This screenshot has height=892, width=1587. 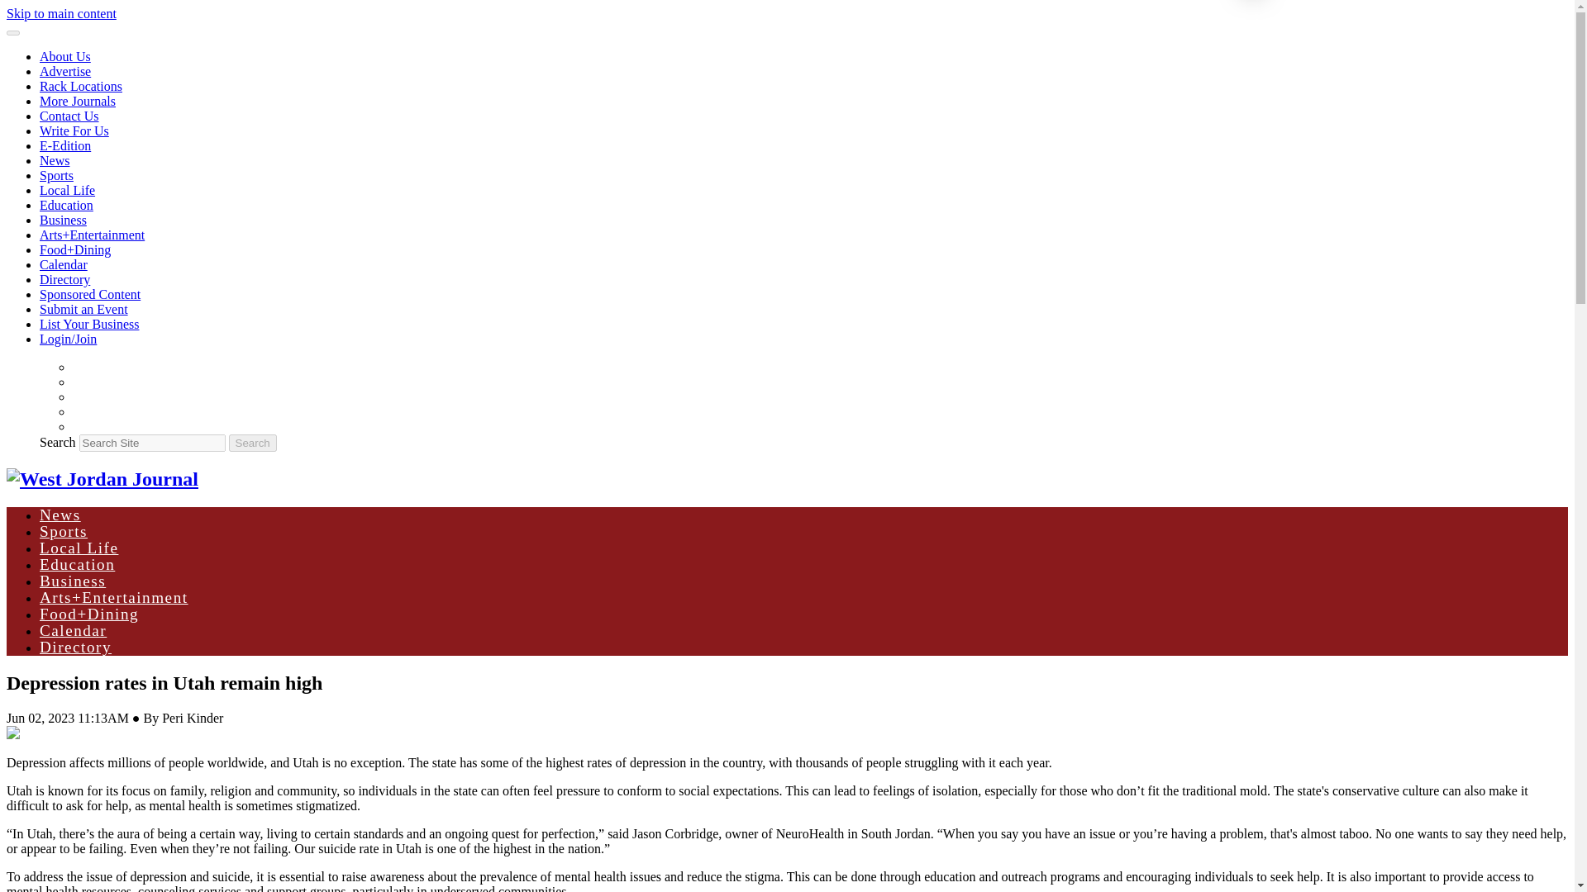 I want to click on News, so click(x=60, y=515).